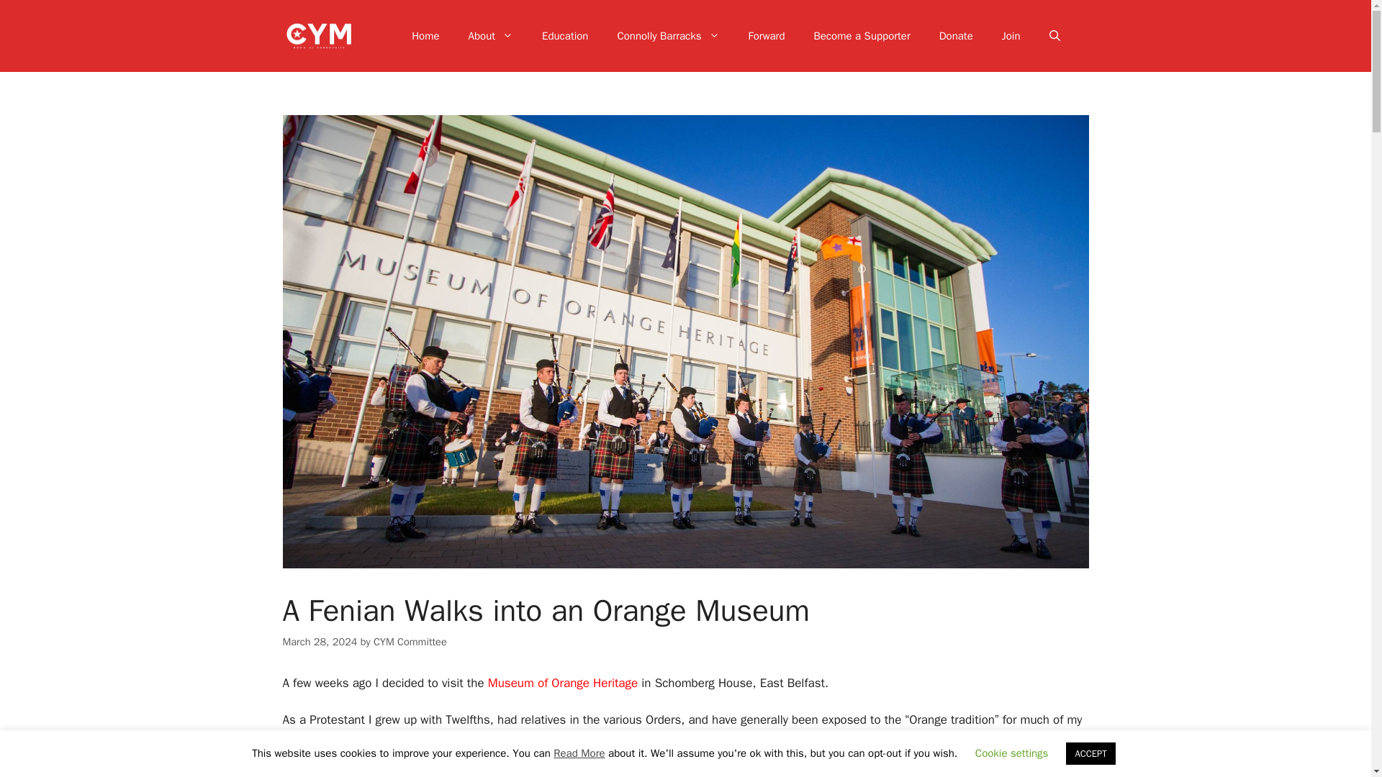 The height and width of the screenshot is (777, 1382). I want to click on Join, so click(1011, 36).